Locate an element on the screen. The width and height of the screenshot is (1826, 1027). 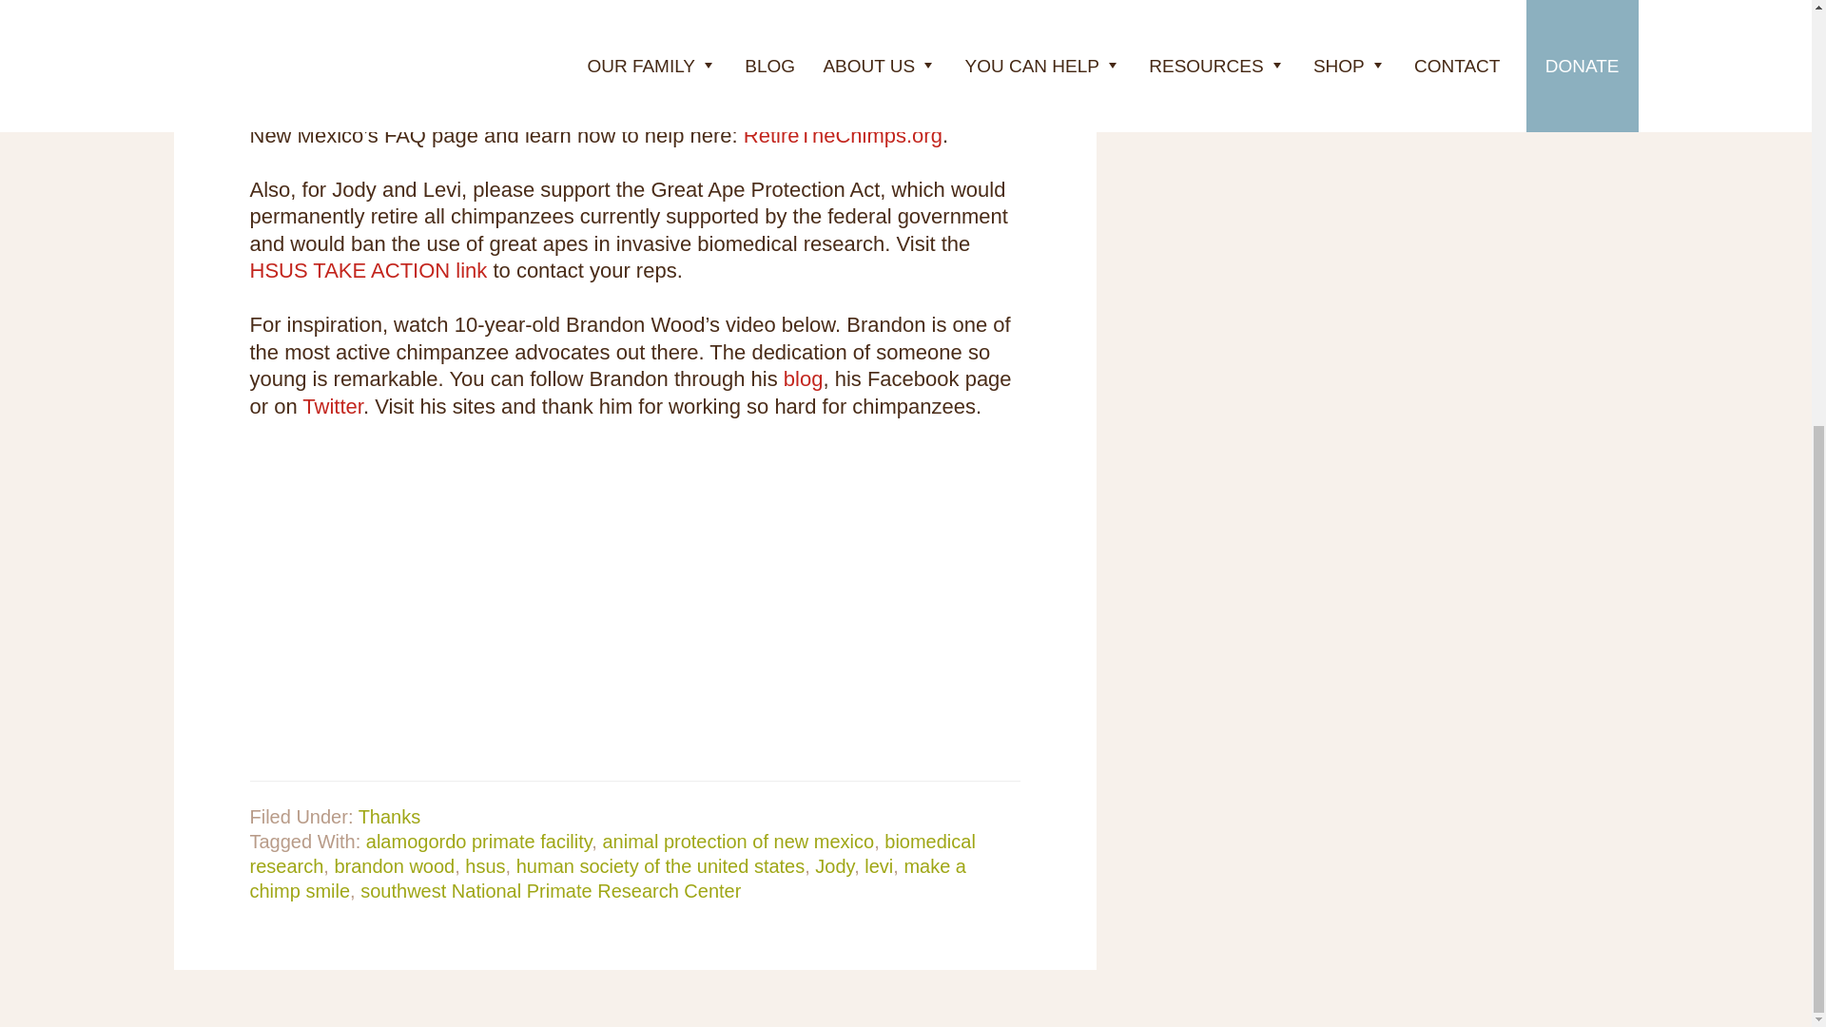
Retire the Chimps is located at coordinates (843, 135).